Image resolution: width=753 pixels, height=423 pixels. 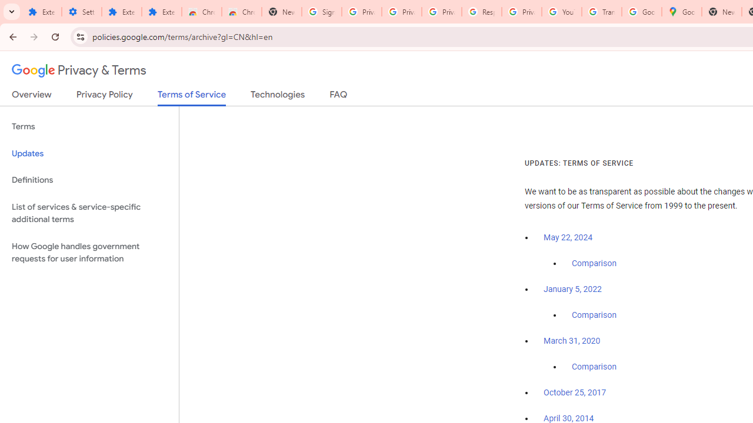 I want to click on Settings, so click(x=81, y=12).